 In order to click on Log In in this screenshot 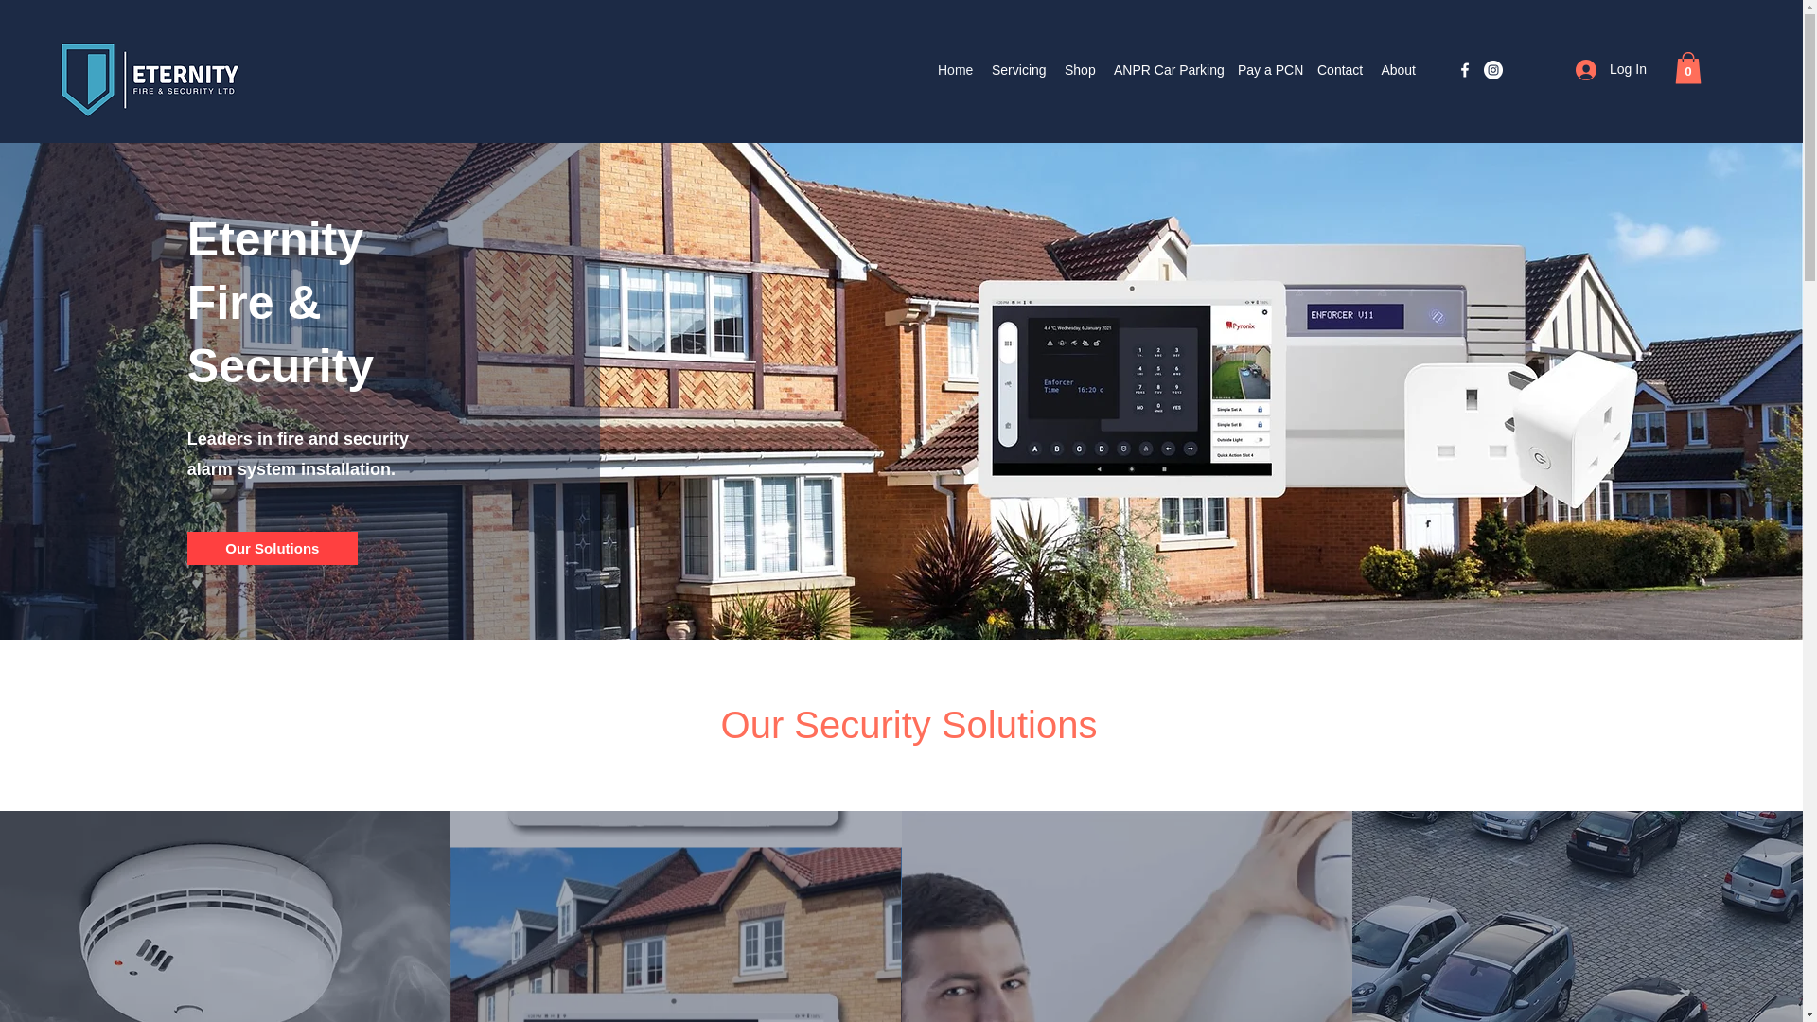, I will do `click(1605, 69)`.